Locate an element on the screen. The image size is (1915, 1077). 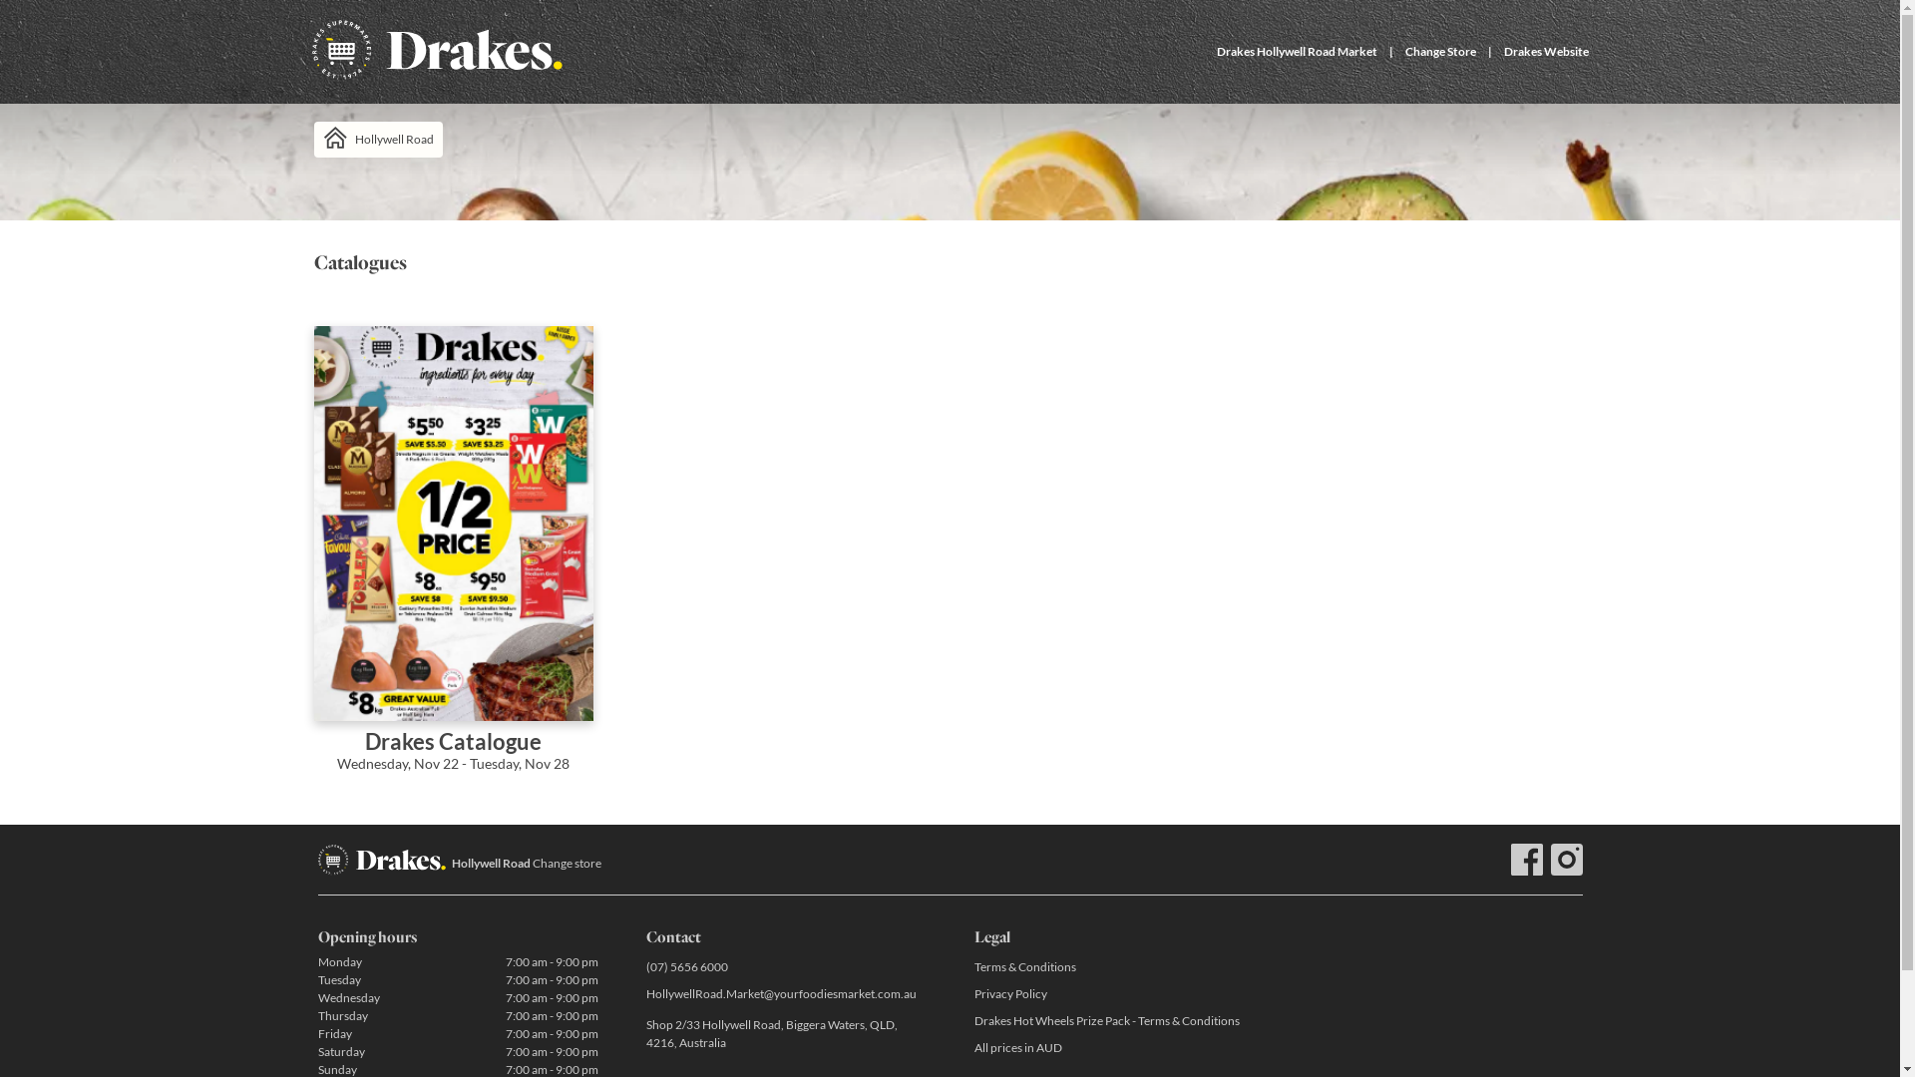
HollywellRoad.Market@yourfoodiesmarket.com.au is located at coordinates (786, 993).